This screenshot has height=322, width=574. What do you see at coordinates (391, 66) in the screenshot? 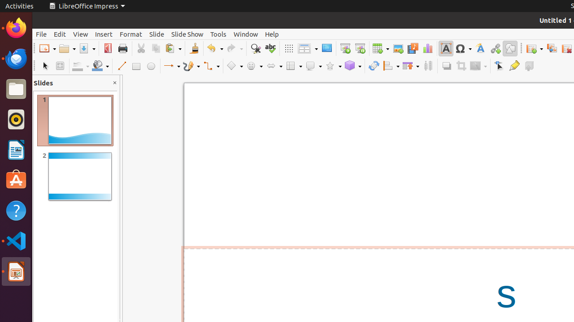
I see `Align` at bounding box center [391, 66].